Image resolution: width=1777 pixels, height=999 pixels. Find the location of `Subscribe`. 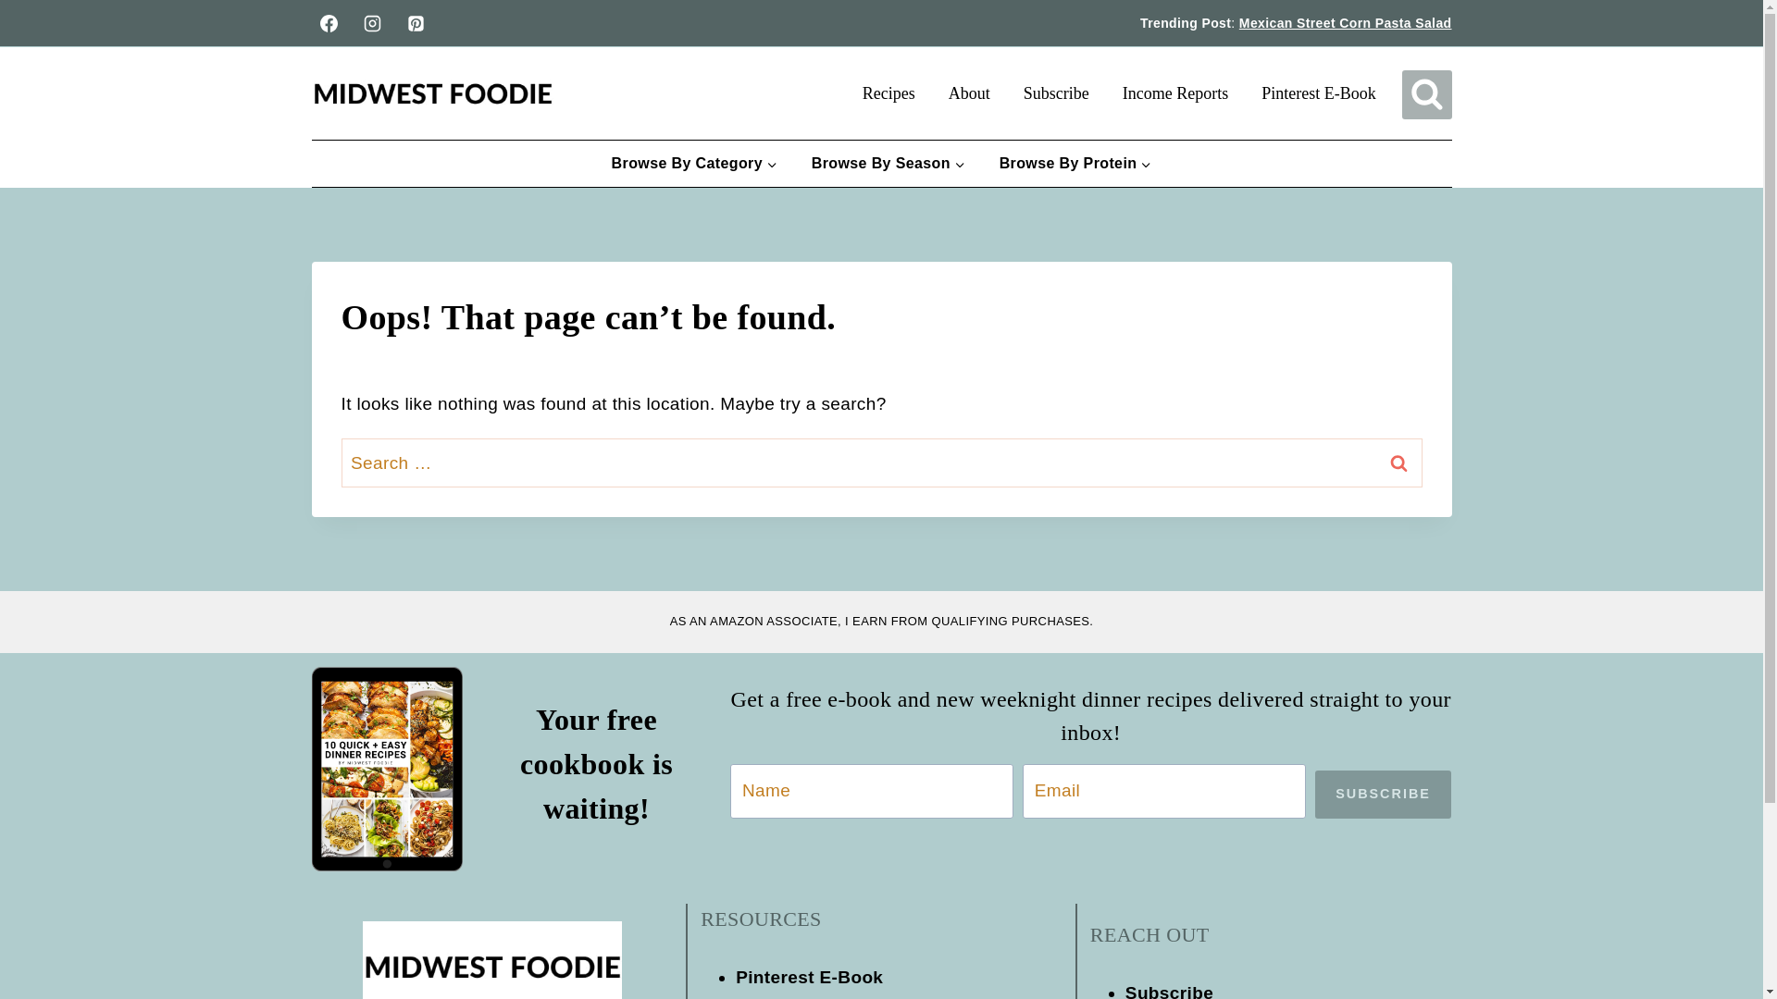

Subscribe is located at coordinates (1056, 92).